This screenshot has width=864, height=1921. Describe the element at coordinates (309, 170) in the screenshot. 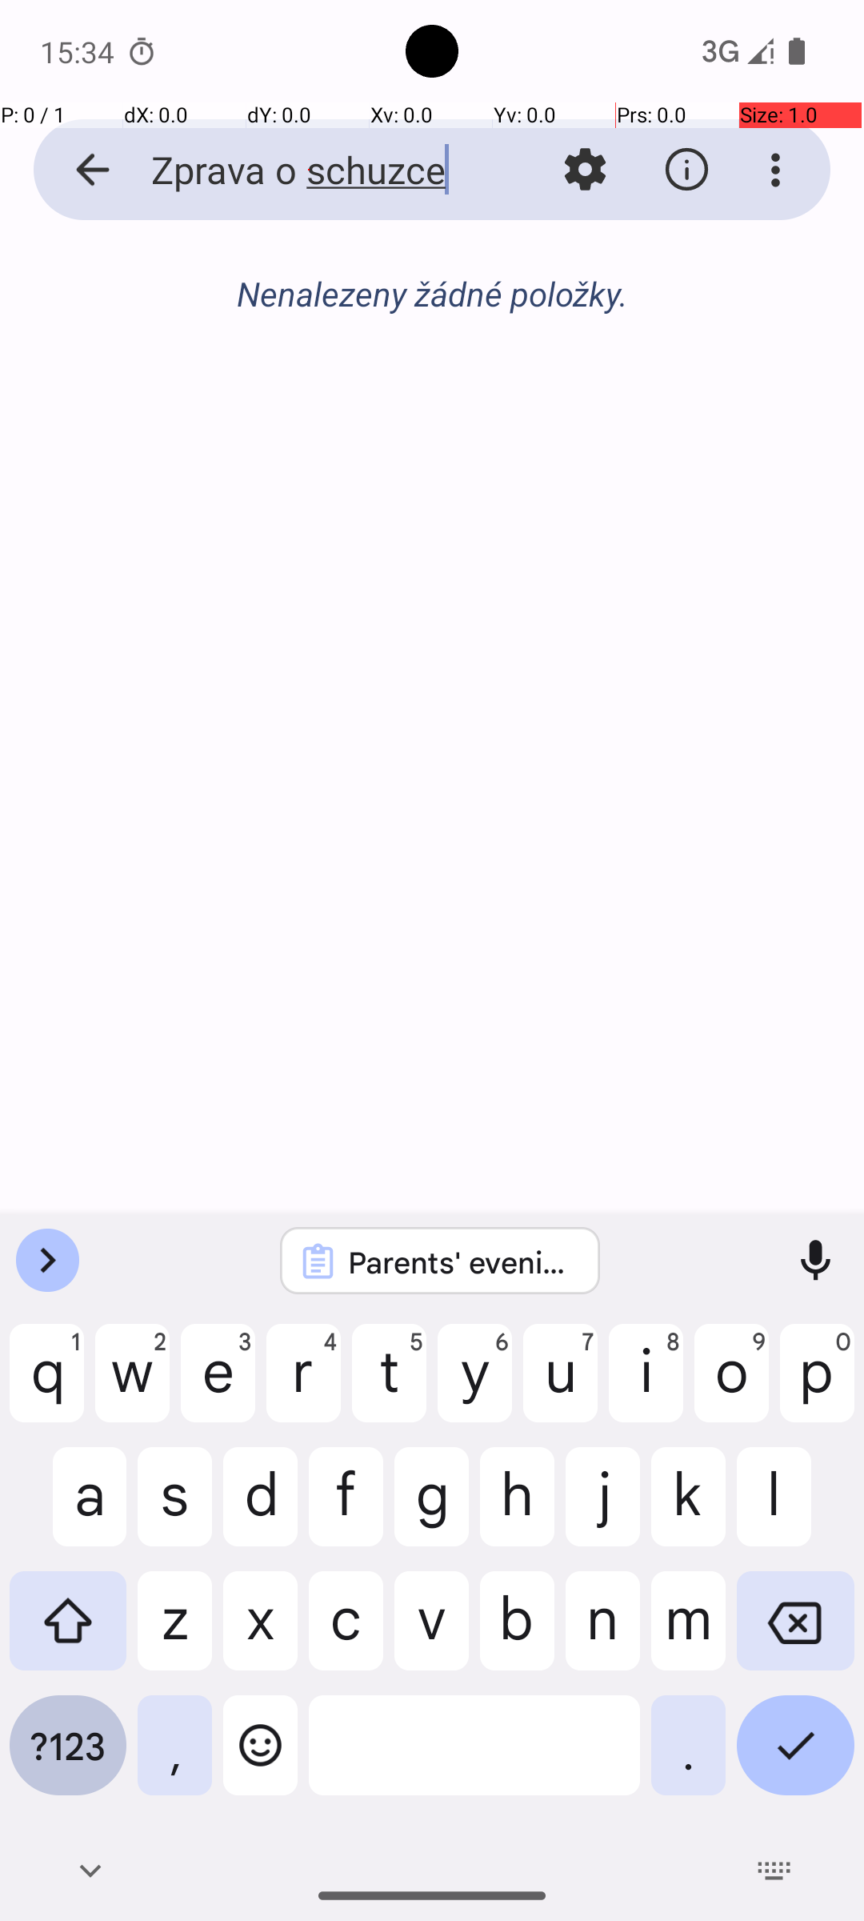

I see `Zprava o schuzce` at that location.